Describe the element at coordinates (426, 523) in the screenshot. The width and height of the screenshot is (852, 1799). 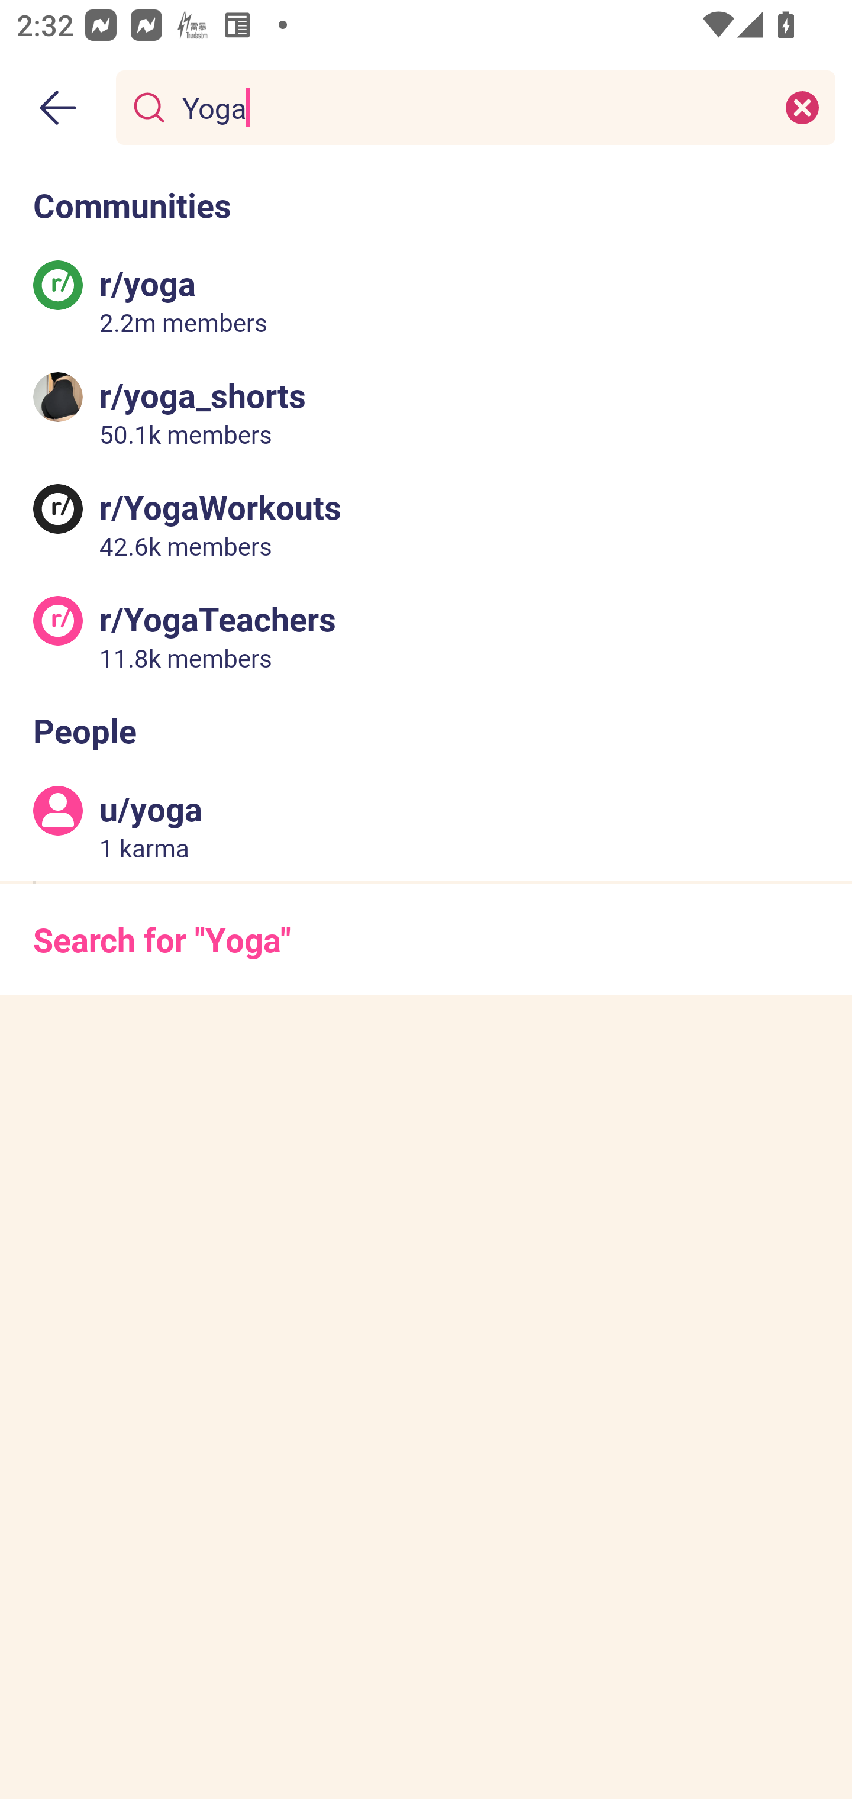
I see `r/YogaWorkouts 42.6k members 42.6 thousand members` at that location.